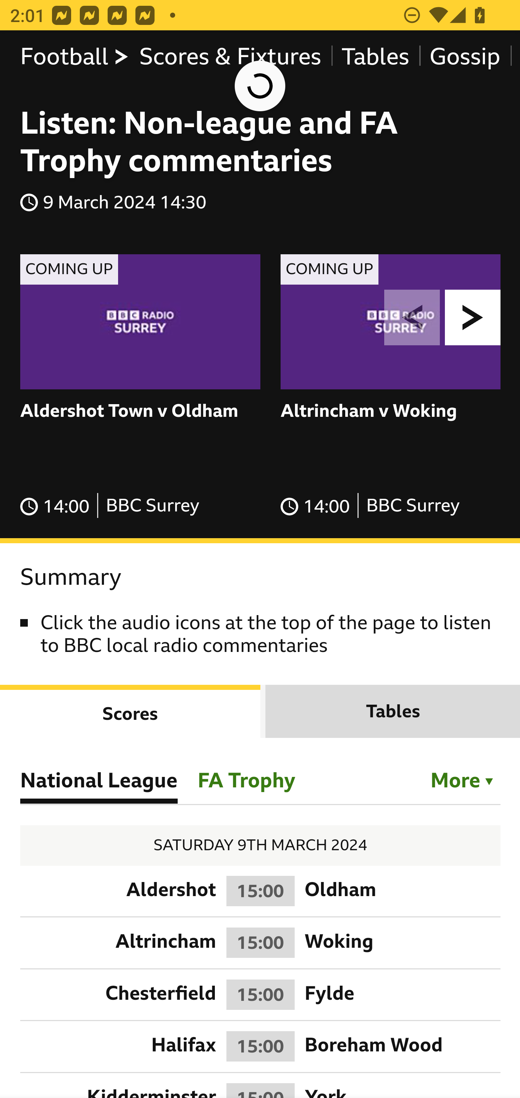  Describe the element at coordinates (393, 711) in the screenshot. I see `Tables` at that location.